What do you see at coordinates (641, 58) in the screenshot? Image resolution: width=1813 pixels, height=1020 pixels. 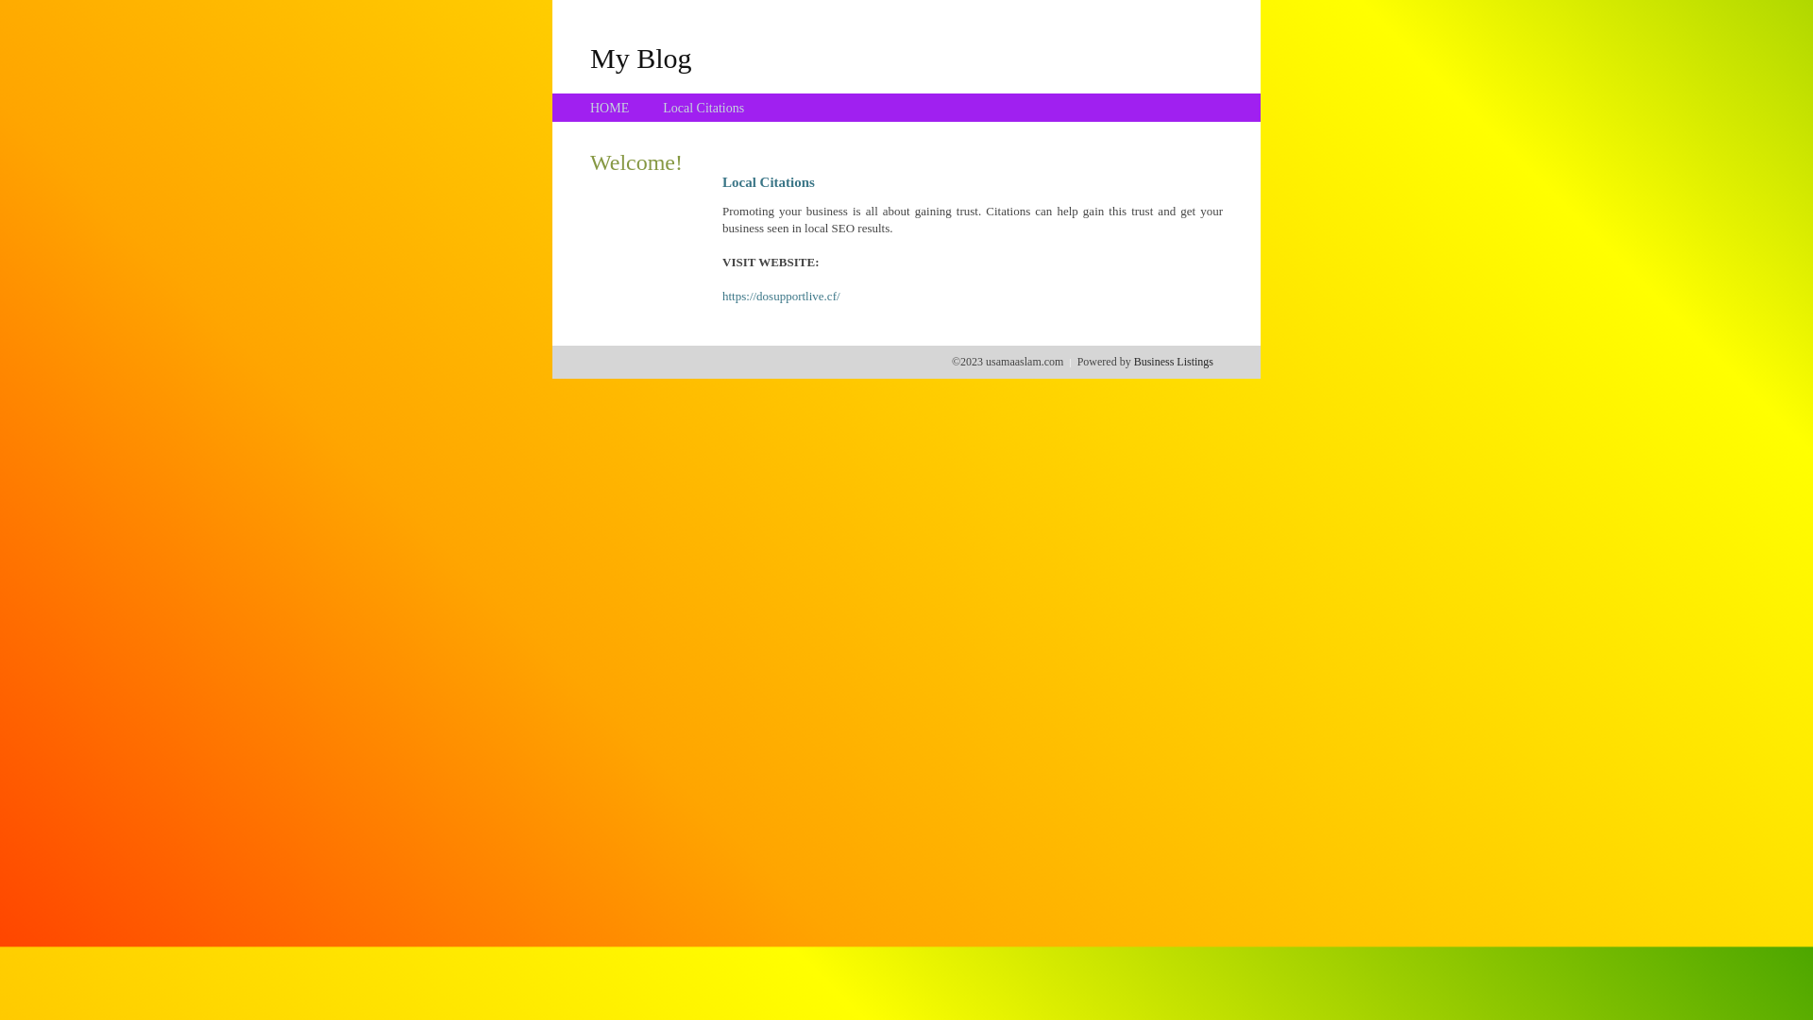 I see `My Blog` at bounding box center [641, 58].